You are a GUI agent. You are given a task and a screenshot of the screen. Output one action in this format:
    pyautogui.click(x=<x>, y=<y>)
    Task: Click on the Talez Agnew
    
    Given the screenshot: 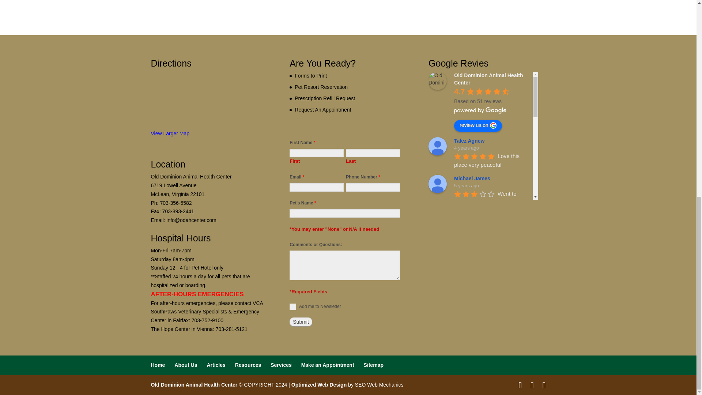 What is the action you would take?
    pyautogui.click(x=437, y=146)
    